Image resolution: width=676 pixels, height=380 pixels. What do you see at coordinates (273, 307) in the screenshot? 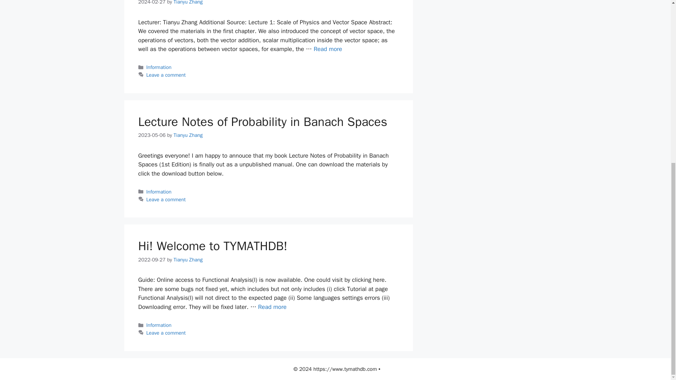
I see `Hi! Welcome to TYMATHDB!` at bounding box center [273, 307].